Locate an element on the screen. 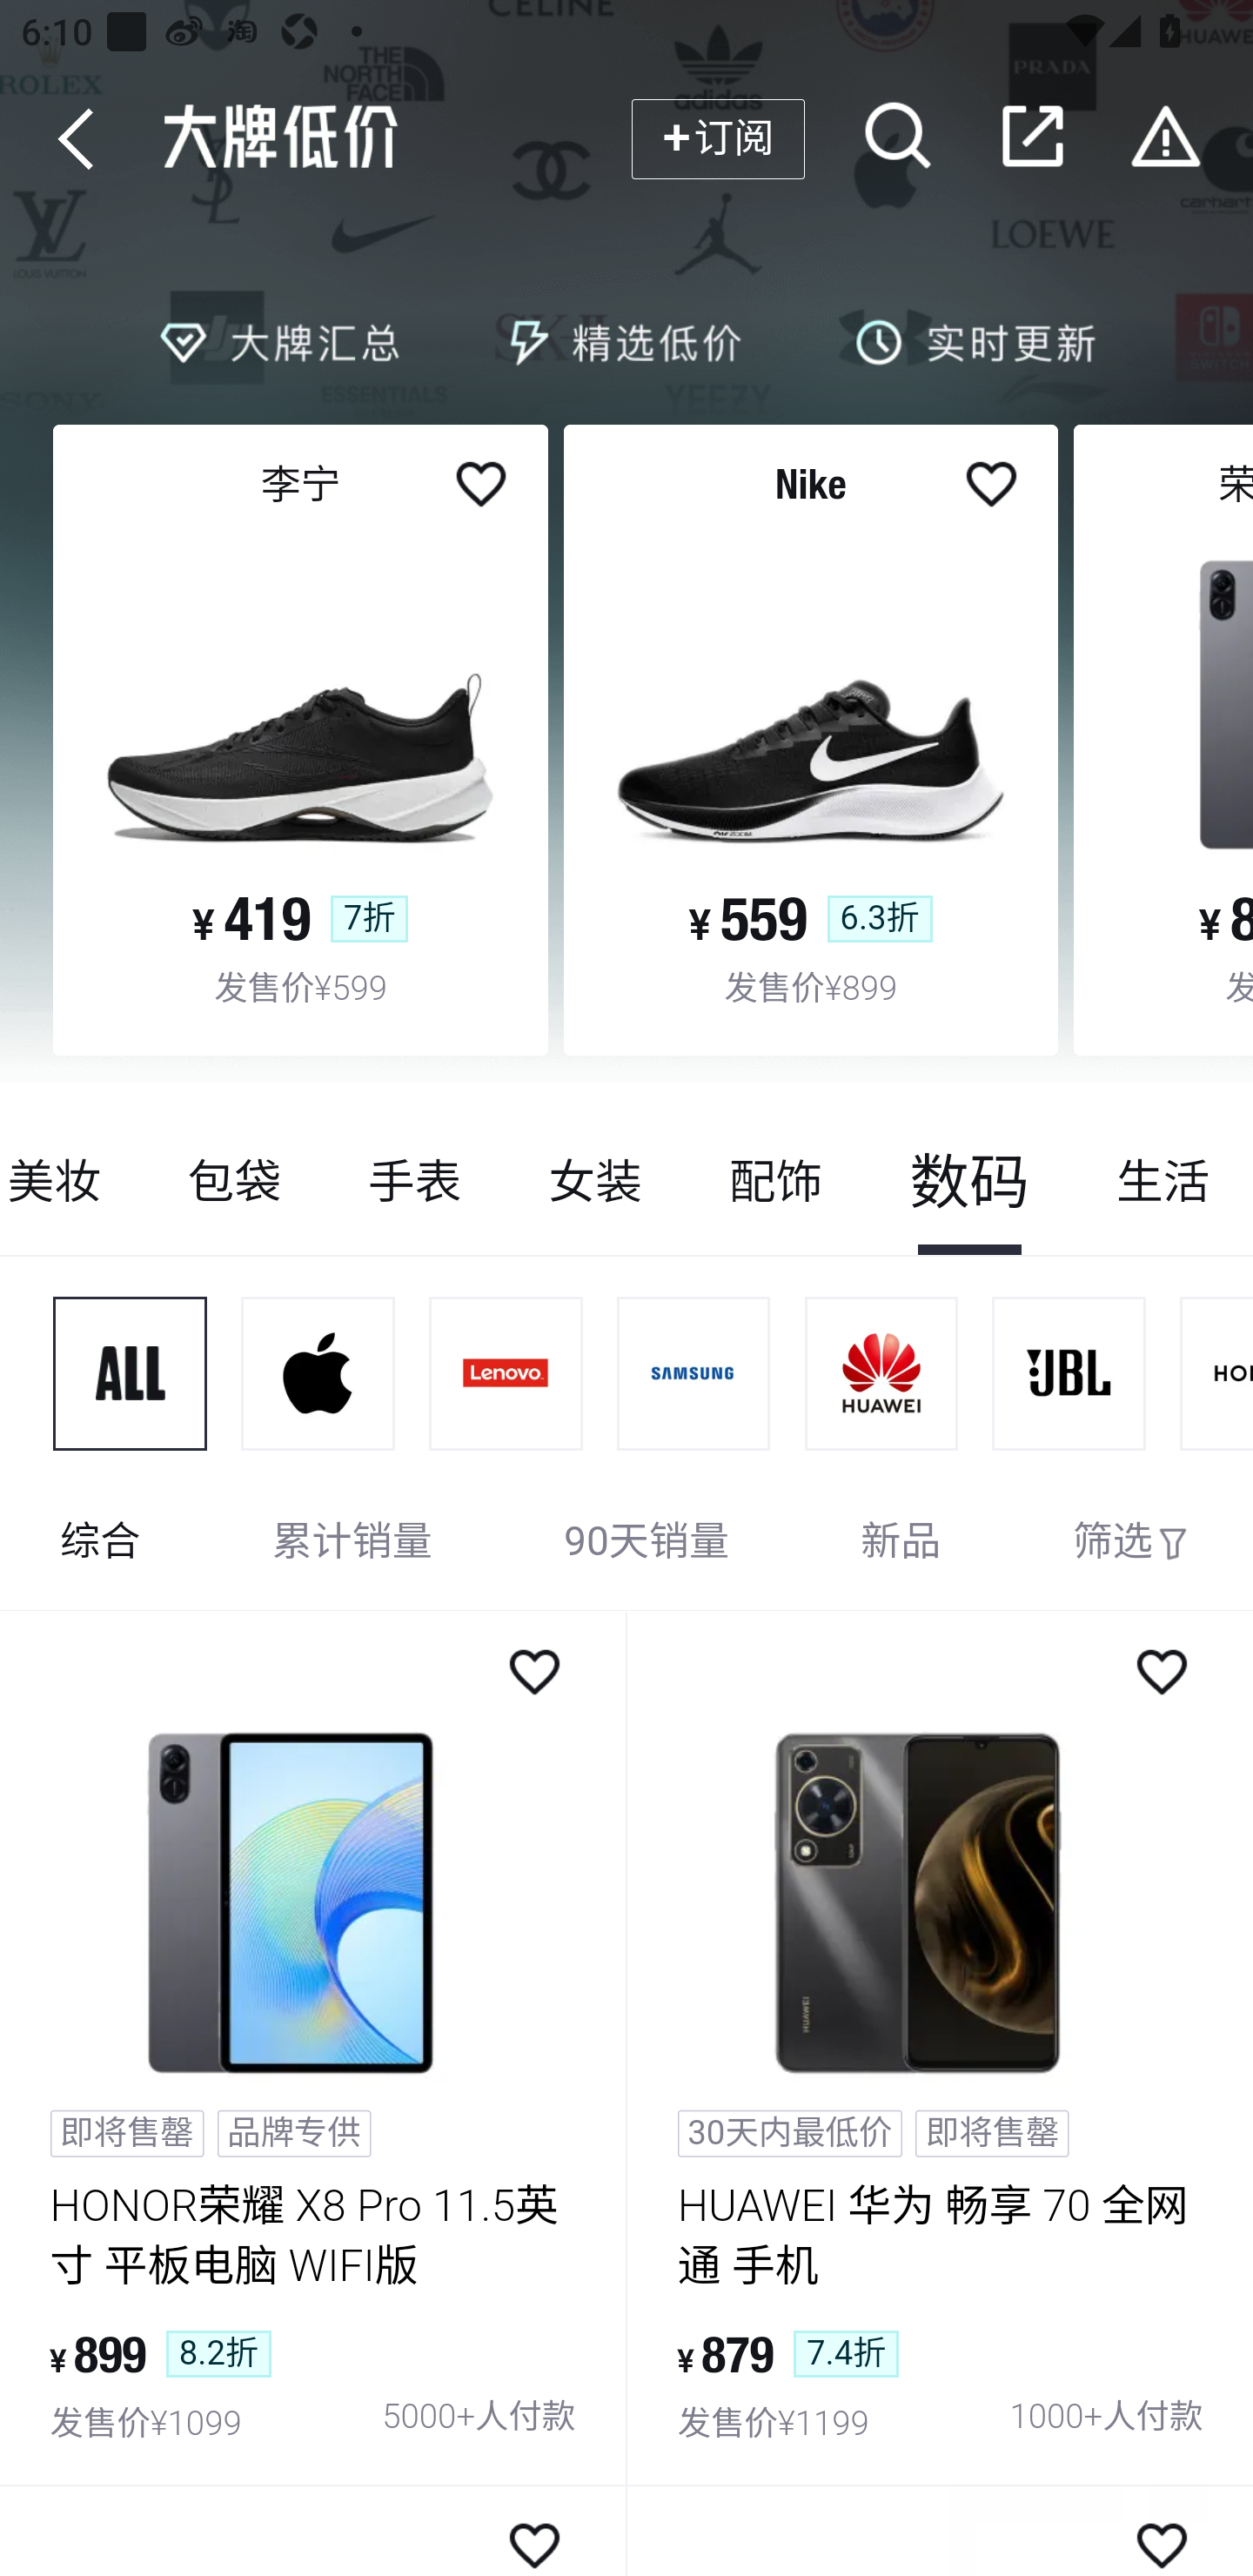 This screenshot has width=1253, height=2576. 配饰 is located at coordinates (775, 1182).